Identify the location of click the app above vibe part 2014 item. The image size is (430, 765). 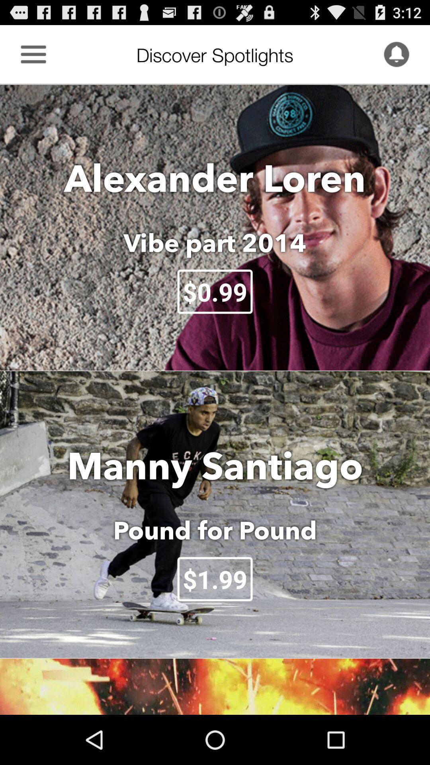
(215, 178).